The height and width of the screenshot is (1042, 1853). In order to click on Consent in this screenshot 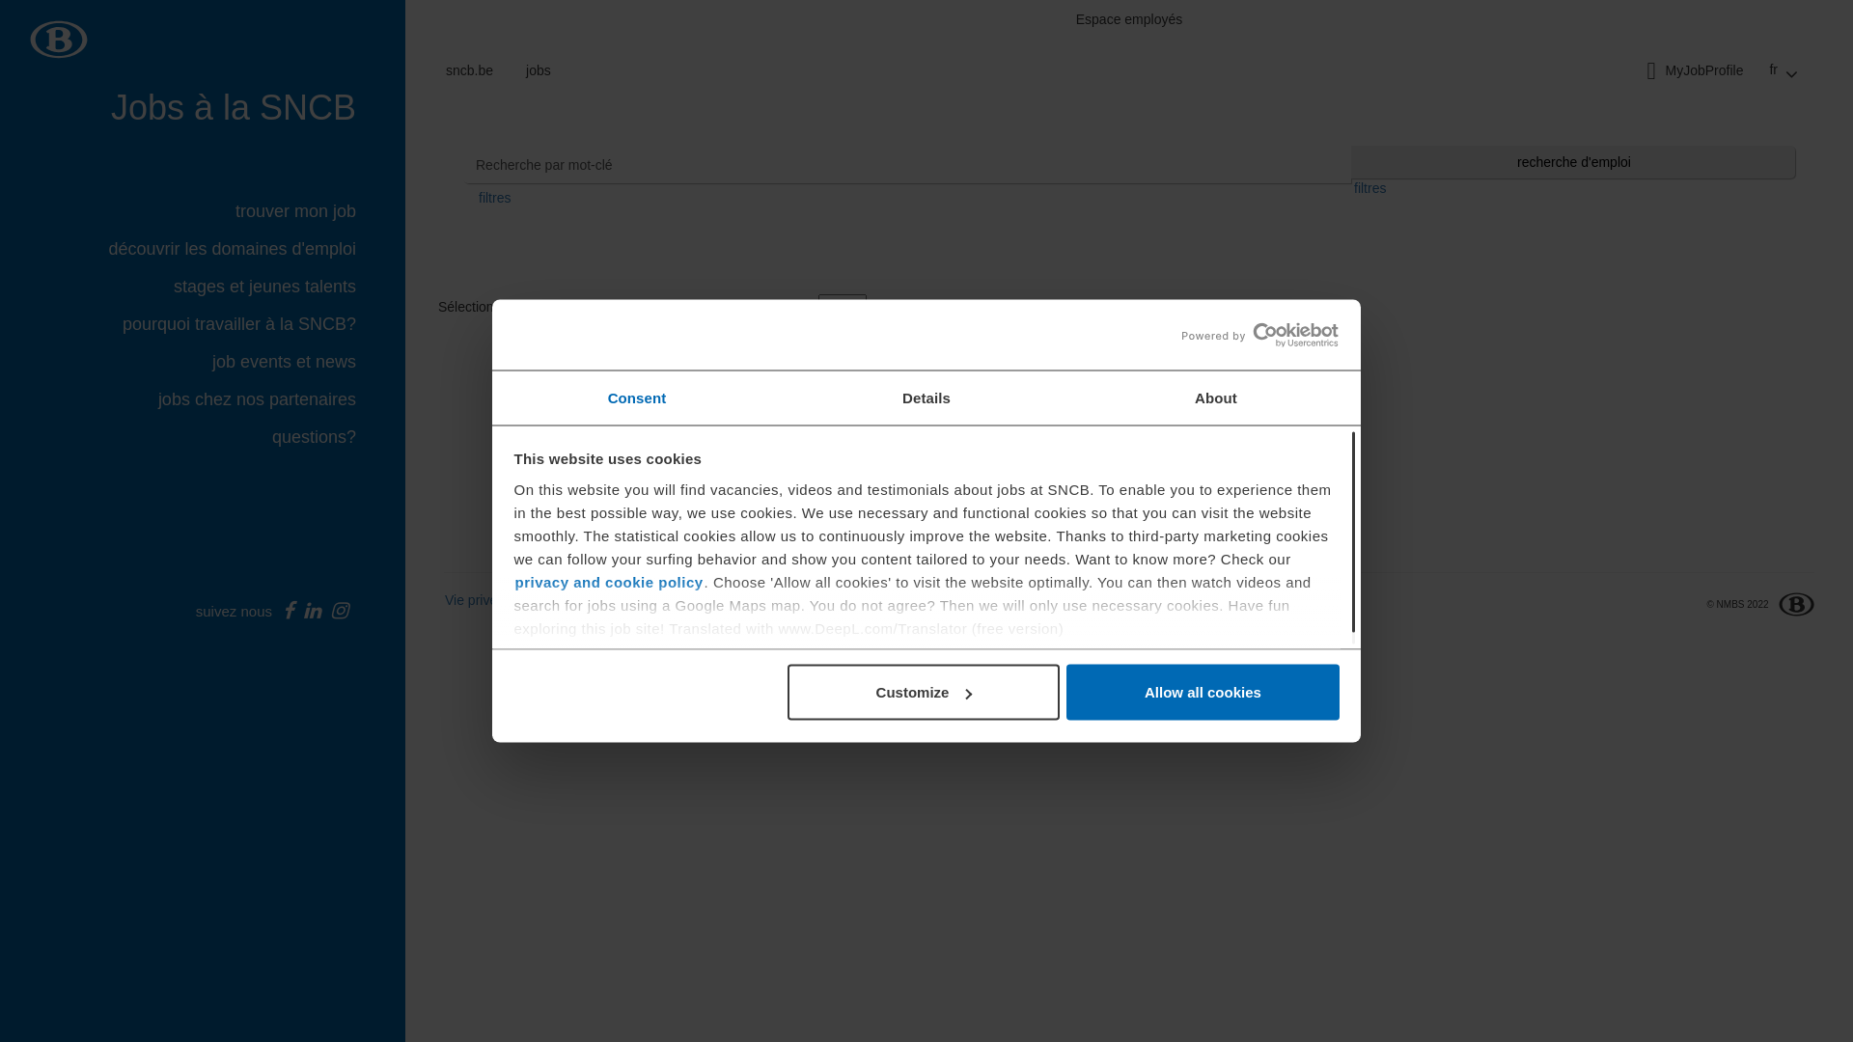, I will do `click(637, 398)`.